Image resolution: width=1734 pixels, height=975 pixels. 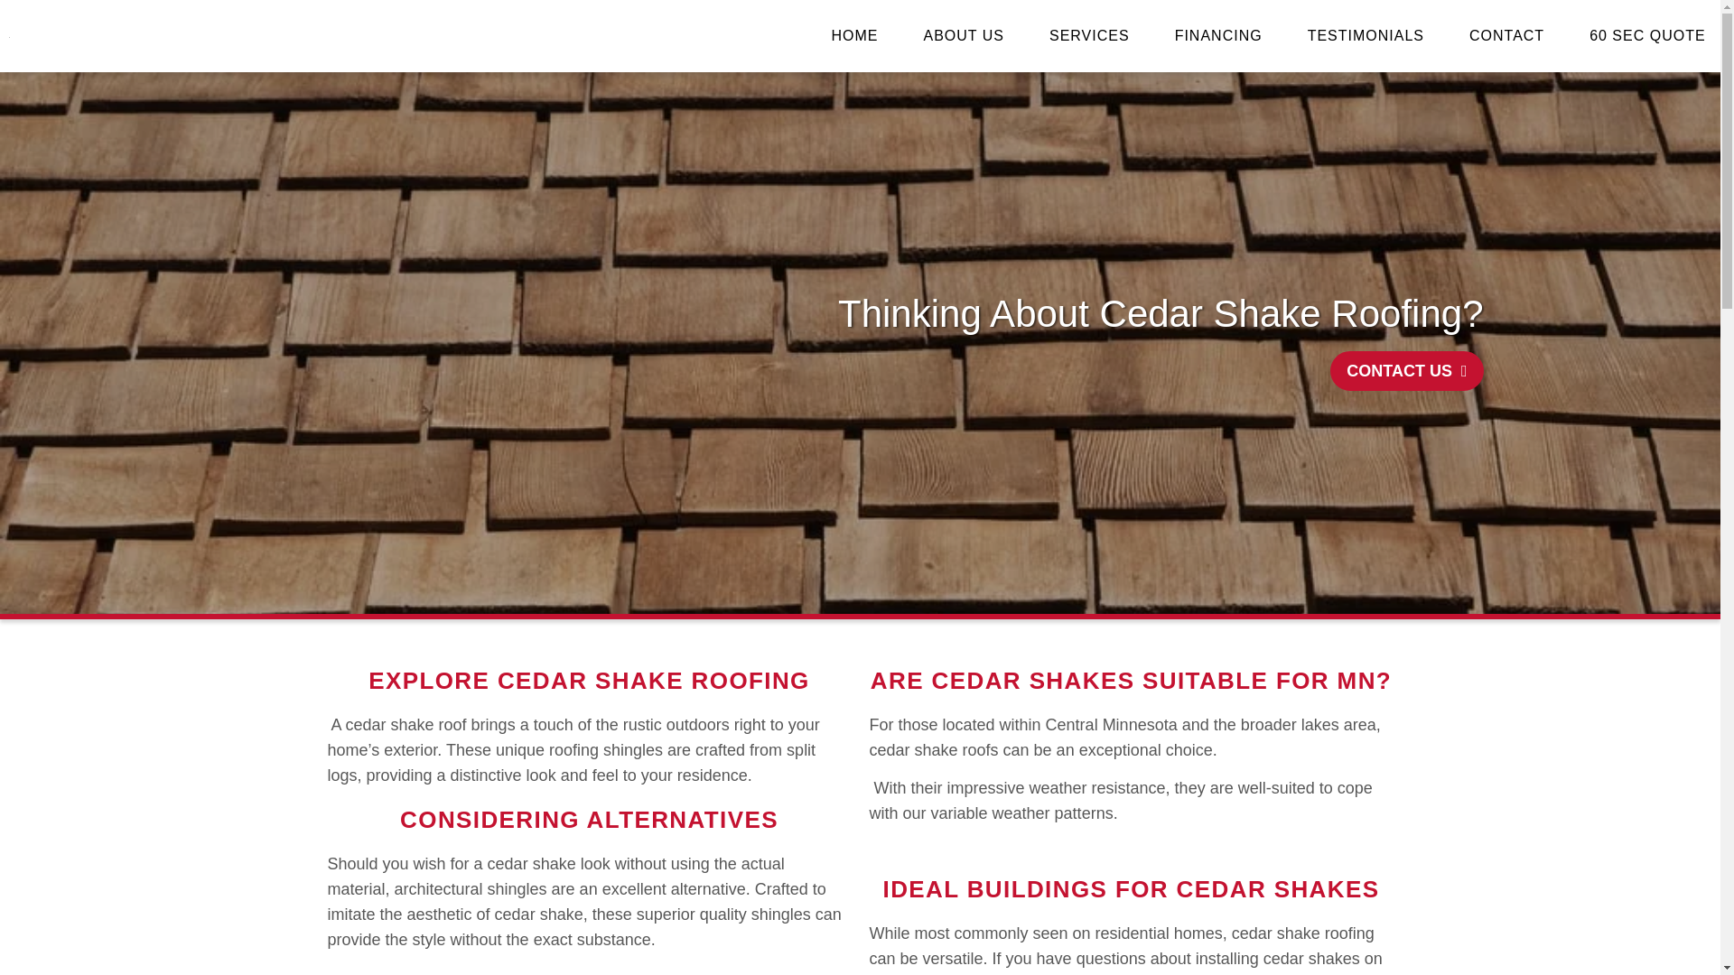 I want to click on TESTIMONIALS, so click(x=1366, y=36).